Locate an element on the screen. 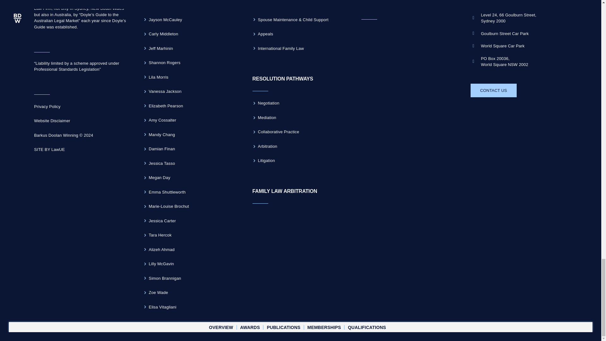 This screenshot has width=606, height=341. Vanessa Jackson is located at coordinates (191, 92).